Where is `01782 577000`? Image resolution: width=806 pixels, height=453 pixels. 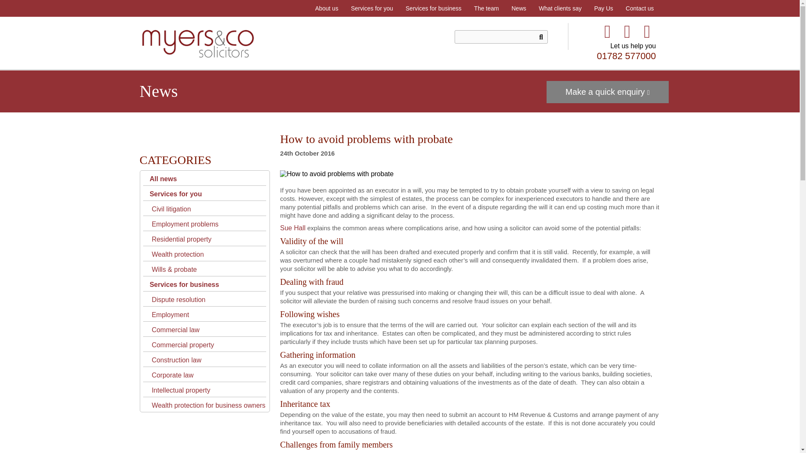
01782 577000 is located at coordinates (626, 55).